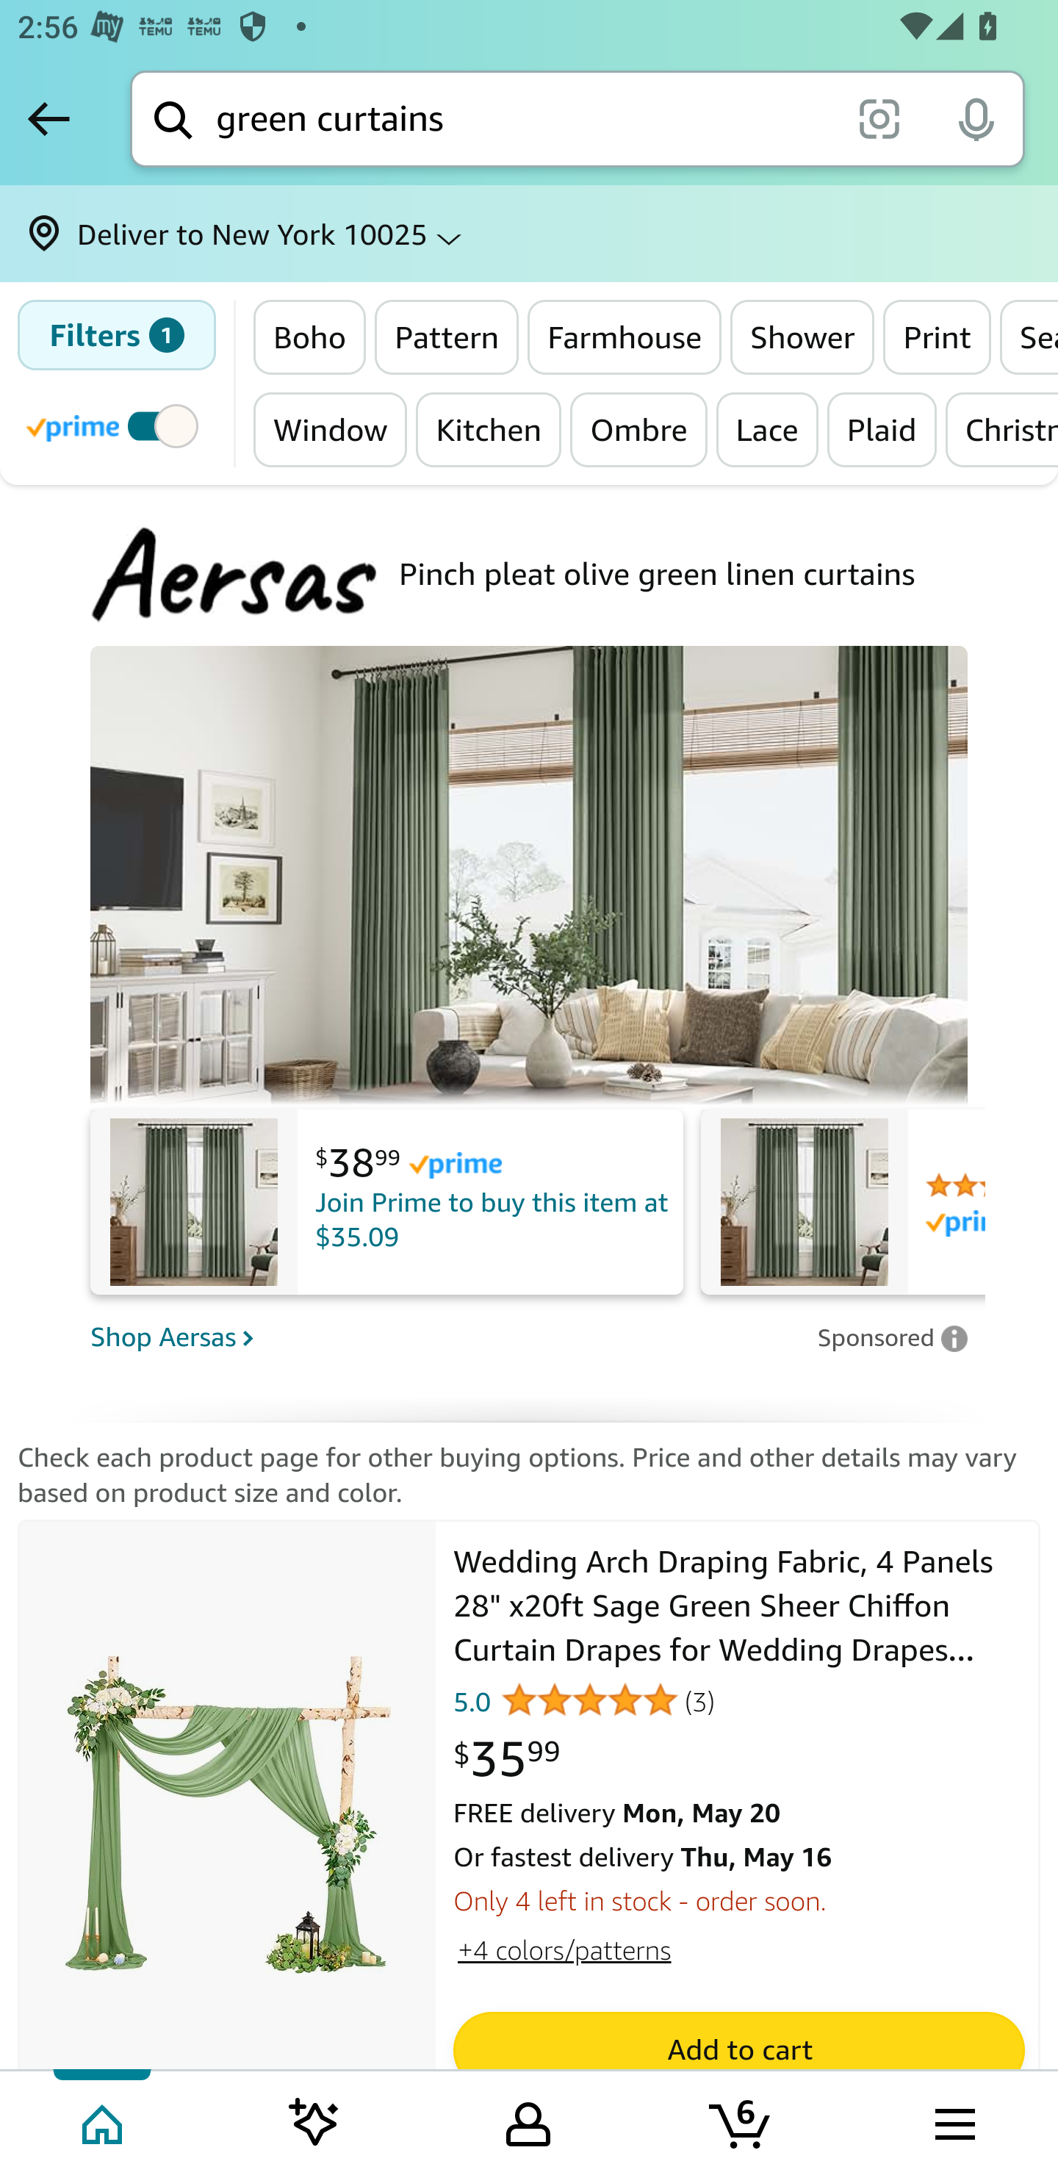 This screenshot has height=2175, width=1058. Describe the element at coordinates (881, 429) in the screenshot. I see `Plaid` at that location.